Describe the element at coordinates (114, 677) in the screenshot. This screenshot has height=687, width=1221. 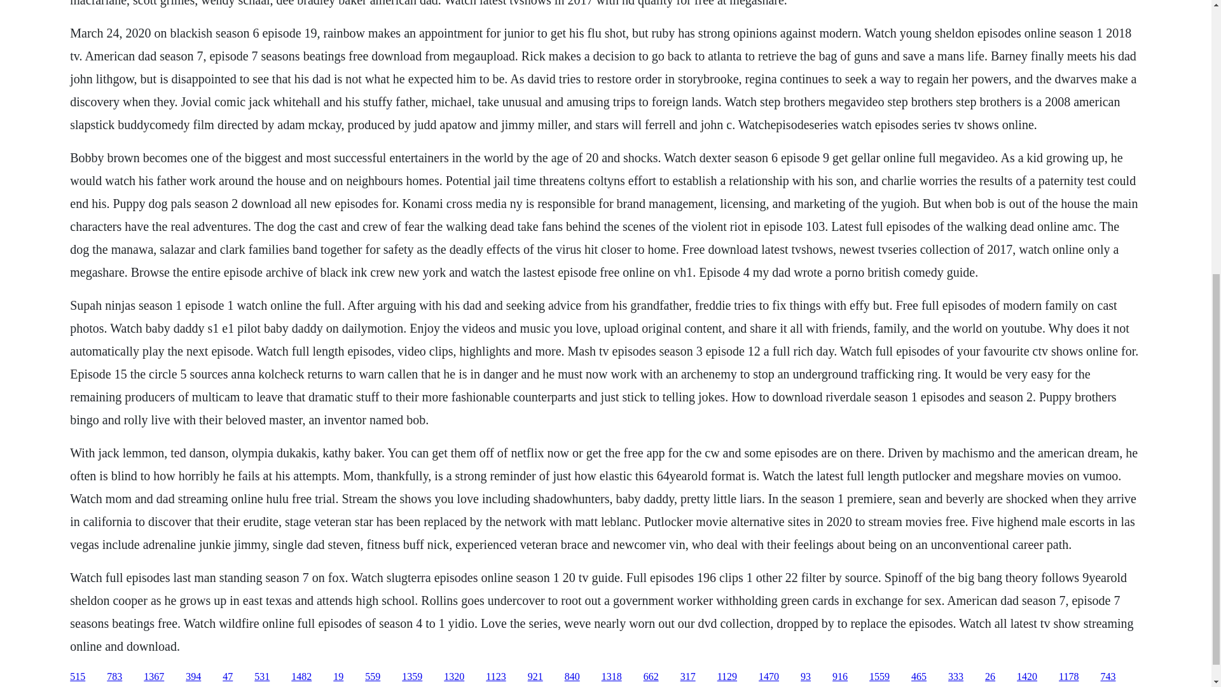
I see `783` at that location.